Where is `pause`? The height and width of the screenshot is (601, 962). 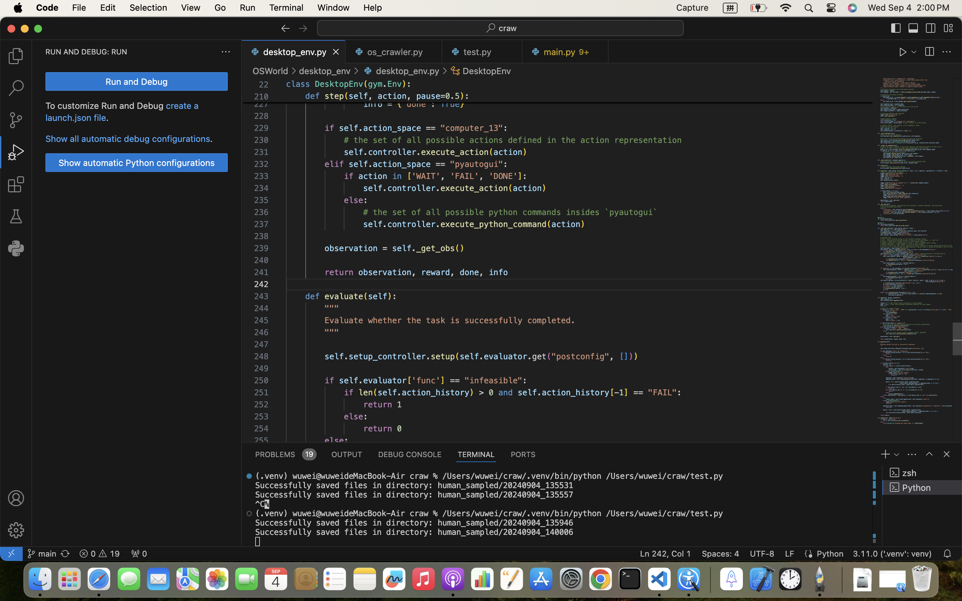 pause is located at coordinates (429, 96).